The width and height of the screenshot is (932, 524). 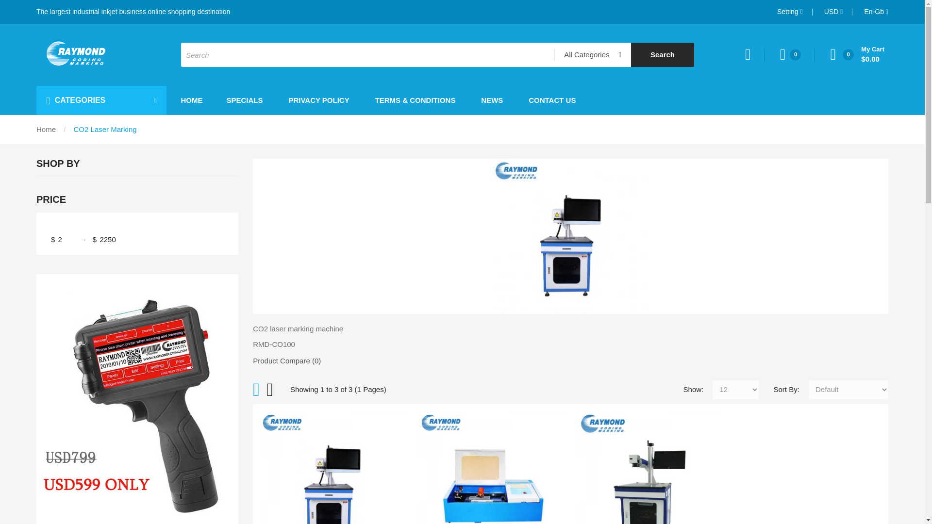 What do you see at coordinates (876, 12) in the screenshot?
I see `En-Gb` at bounding box center [876, 12].